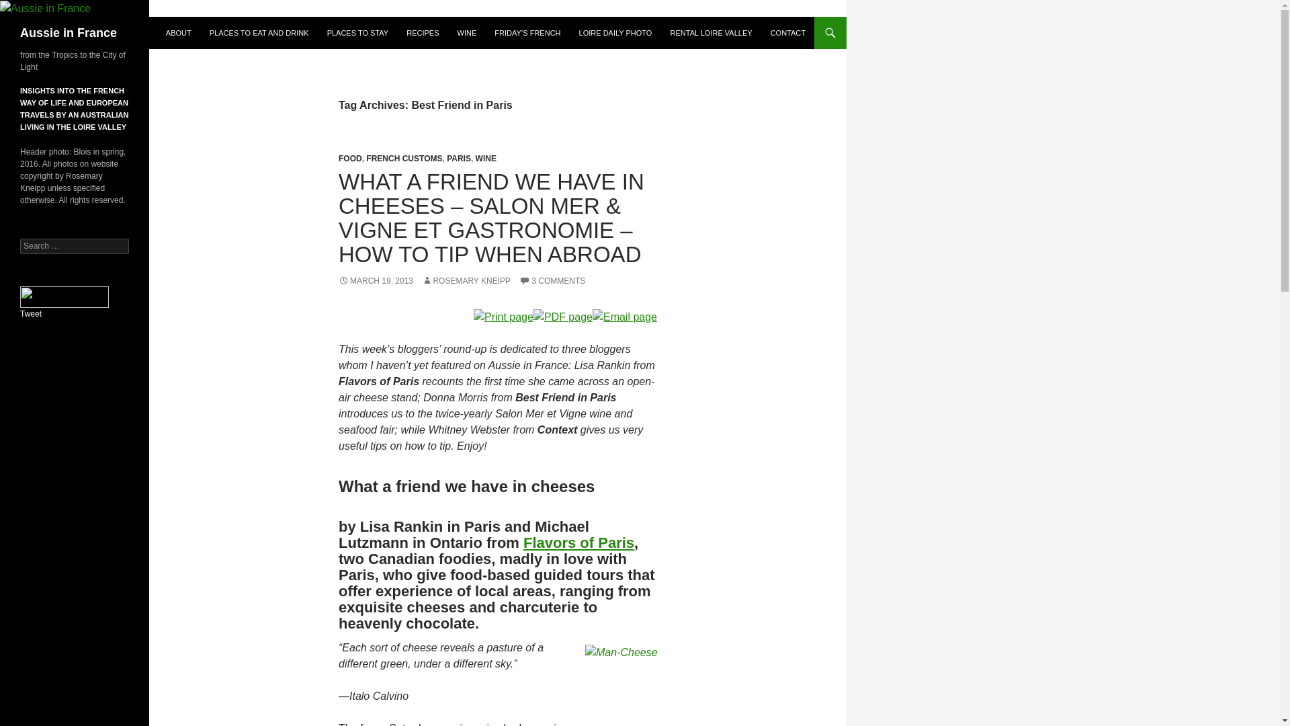 The image size is (1290, 726). I want to click on WINE, so click(466, 32).